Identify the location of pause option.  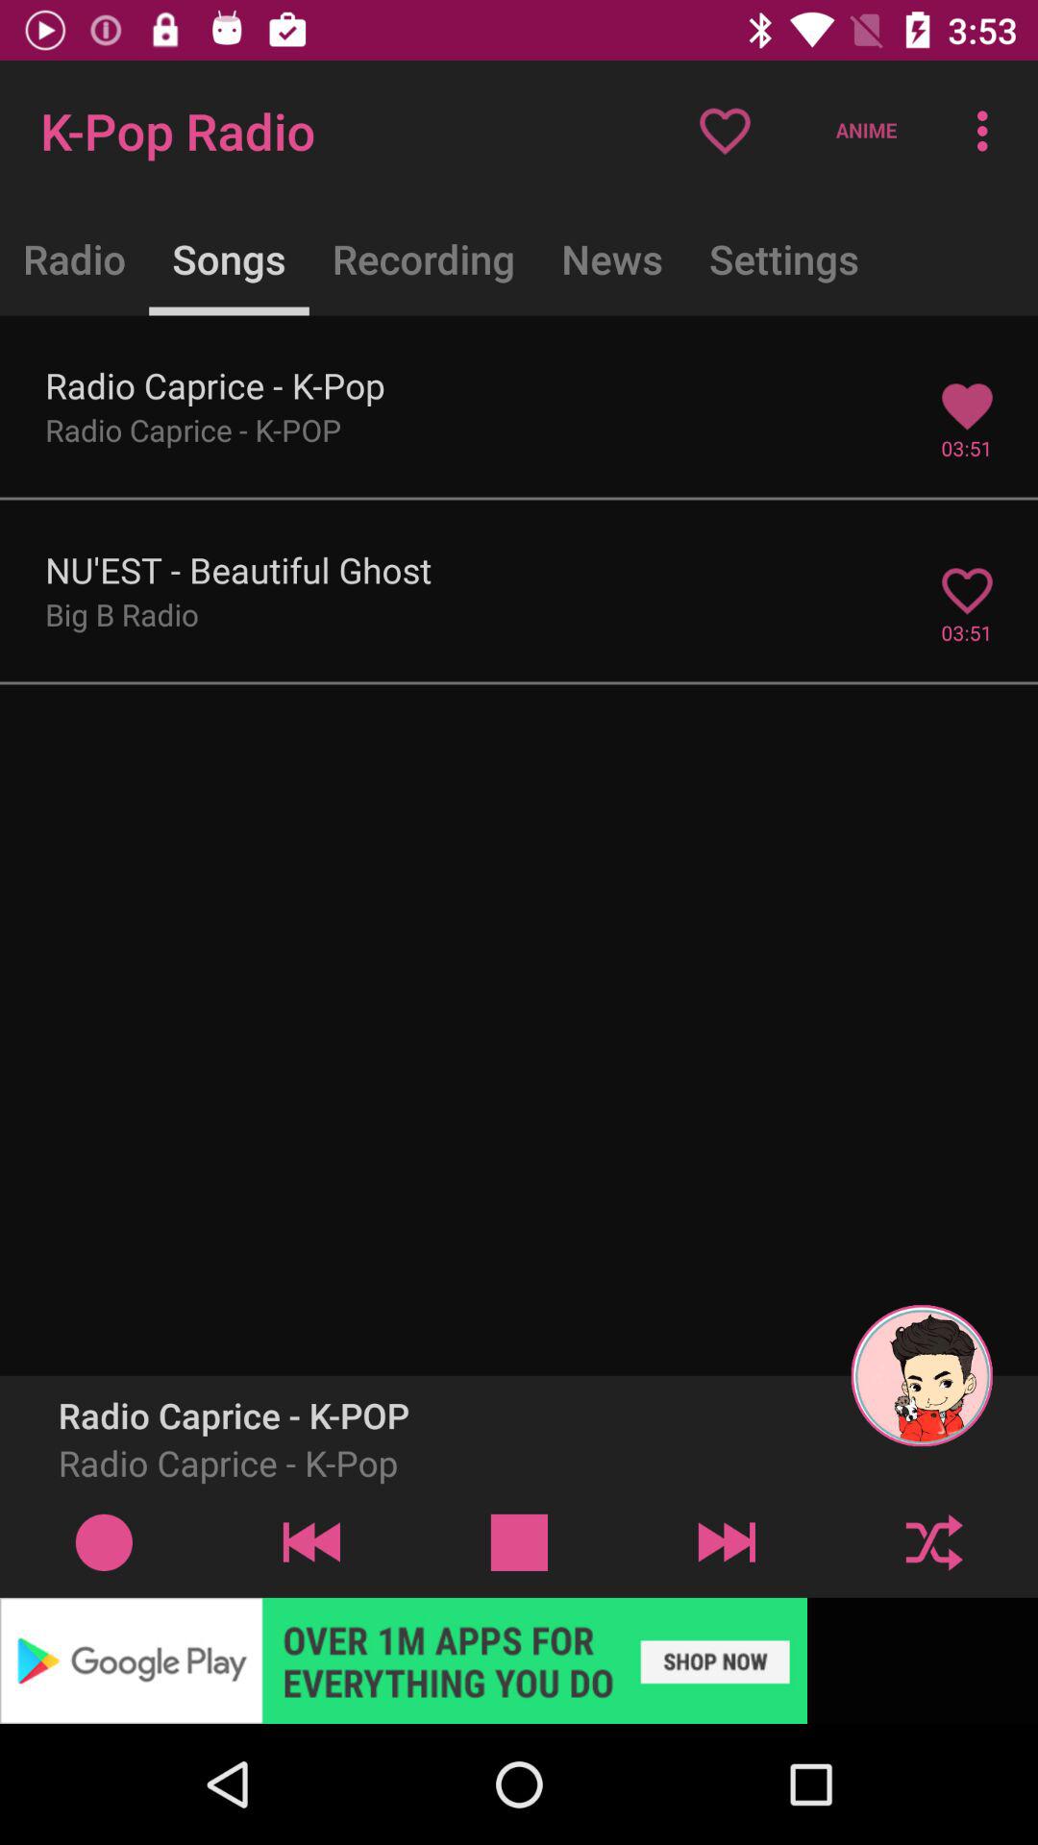
(519, 1541).